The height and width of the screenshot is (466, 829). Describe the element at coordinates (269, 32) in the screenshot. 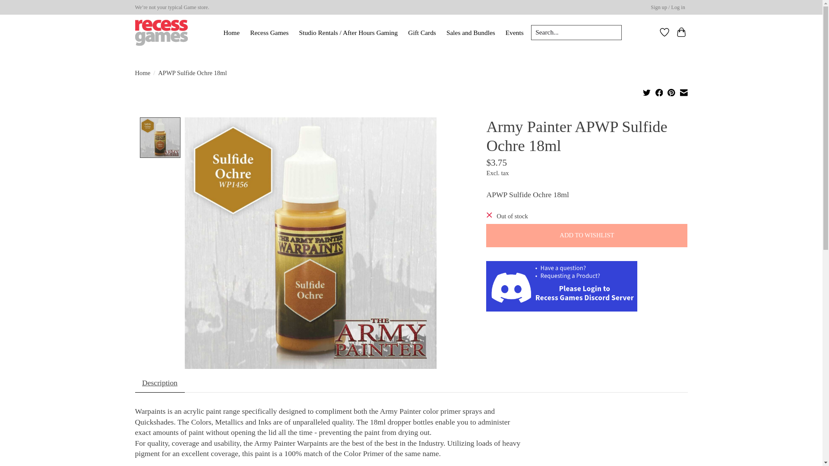

I see `Recess Games` at that location.